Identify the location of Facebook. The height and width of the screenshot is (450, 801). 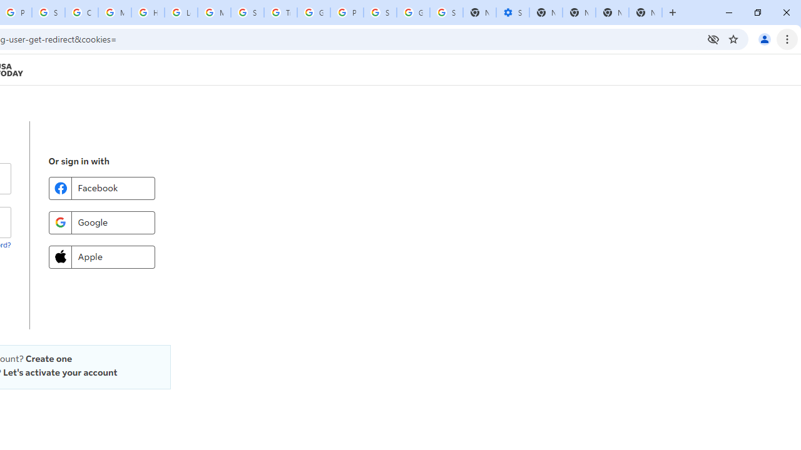
(101, 187).